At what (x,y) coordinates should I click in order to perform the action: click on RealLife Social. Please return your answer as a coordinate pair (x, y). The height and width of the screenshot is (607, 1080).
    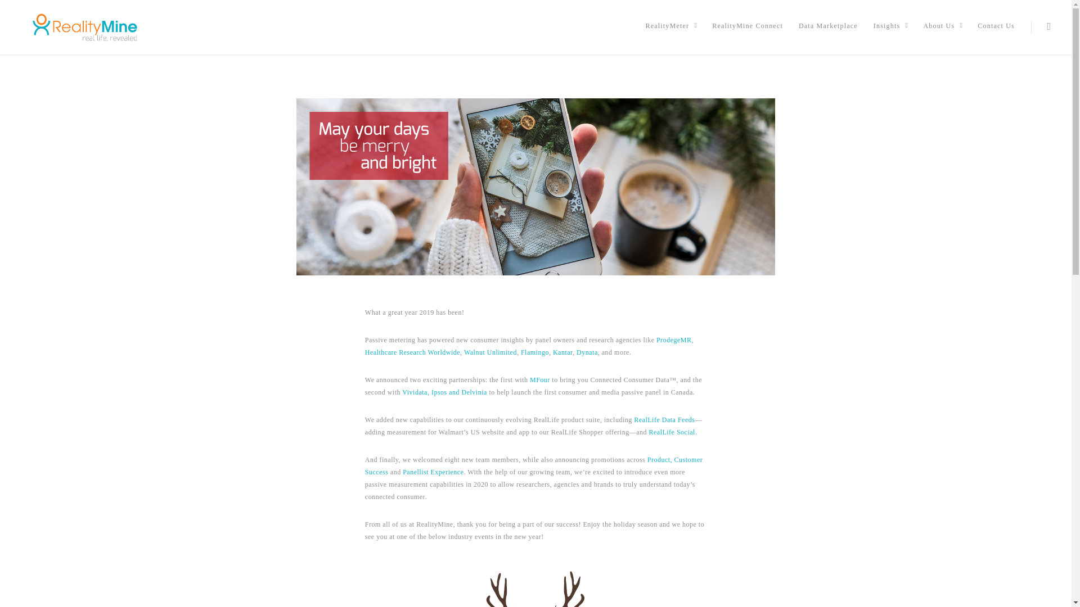
    Looking at the image, I should click on (672, 432).